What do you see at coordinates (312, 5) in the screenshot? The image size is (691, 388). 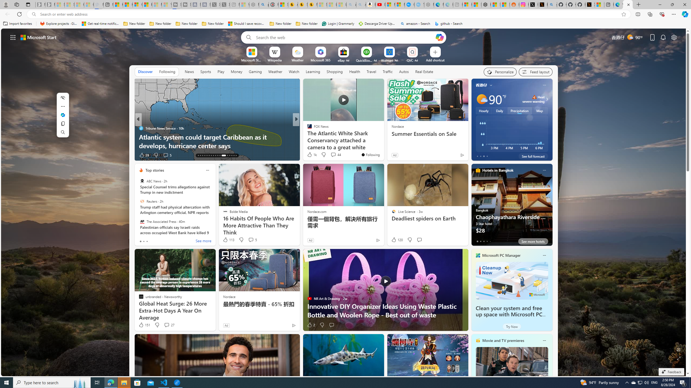 I see `Michelle Starr, Senior Journalist at ScienceAlert` at bounding box center [312, 5].